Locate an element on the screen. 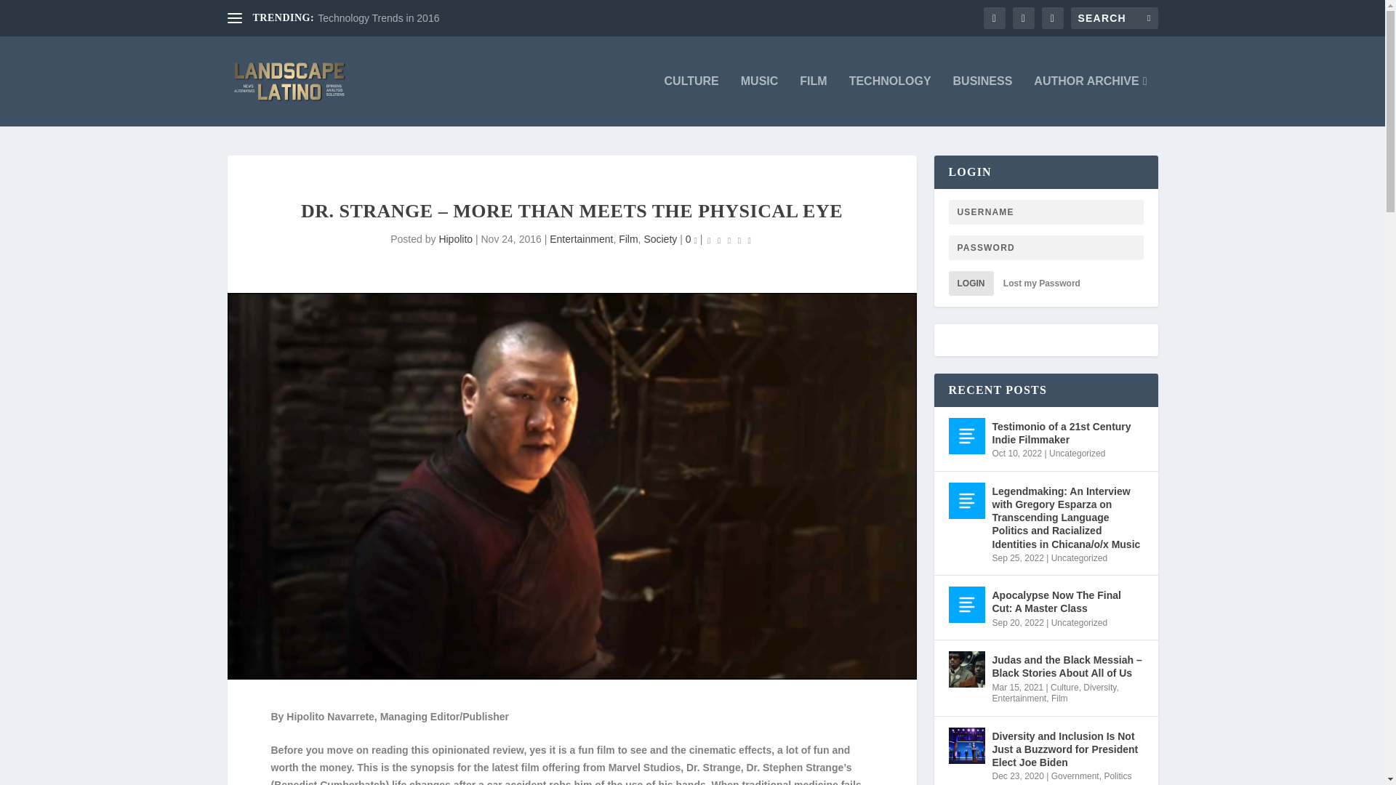 This screenshot has height=785, width=1396. Society is located at coordinates (660, 238).